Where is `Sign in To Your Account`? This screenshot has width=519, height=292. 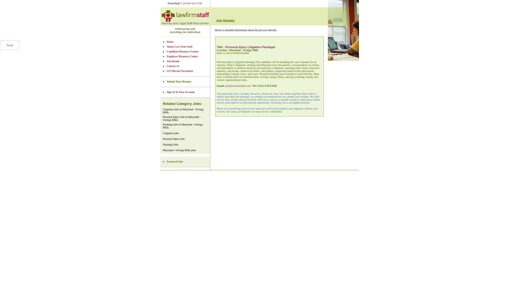
Sign in To Your Account is located at coordinates (188, 92).